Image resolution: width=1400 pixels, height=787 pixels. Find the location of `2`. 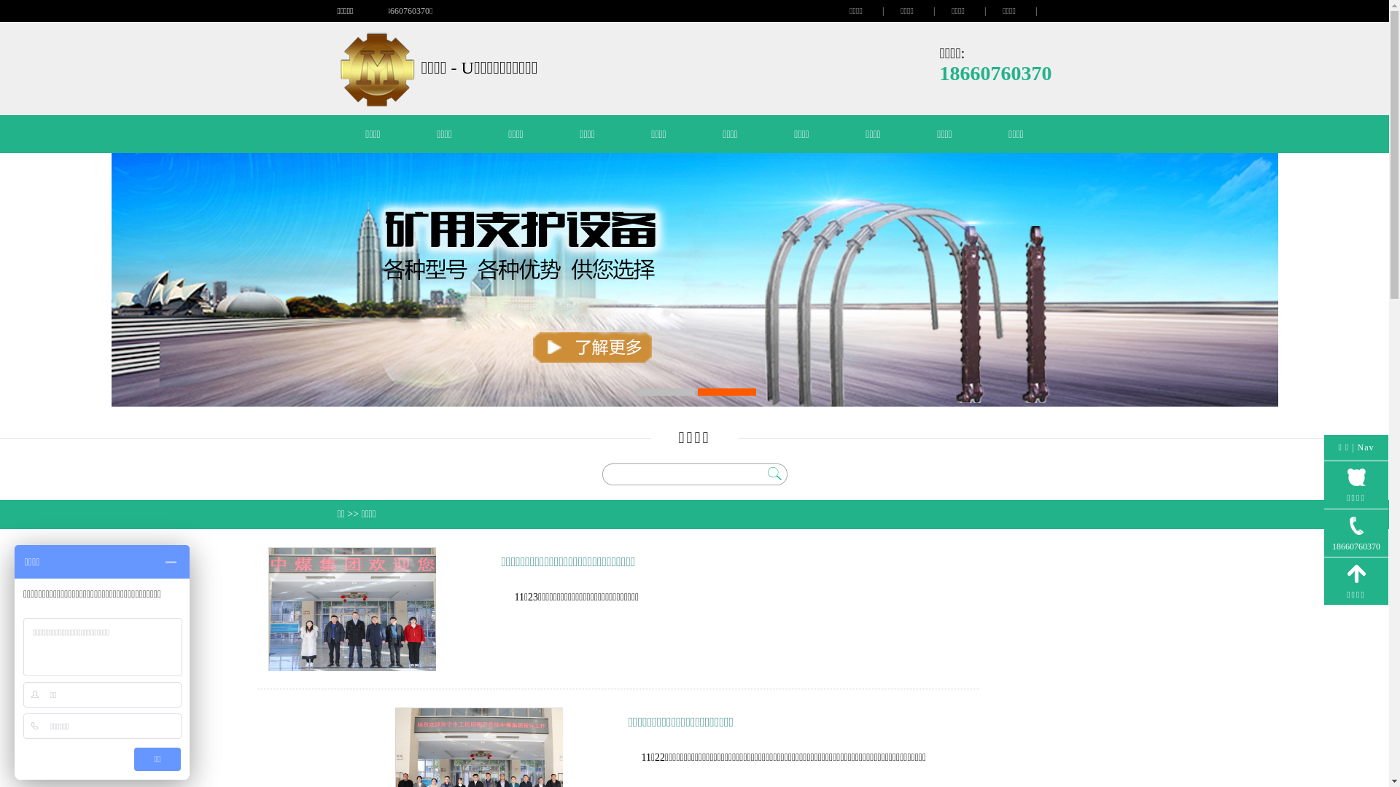

2 is located at coordinates (726, 392).